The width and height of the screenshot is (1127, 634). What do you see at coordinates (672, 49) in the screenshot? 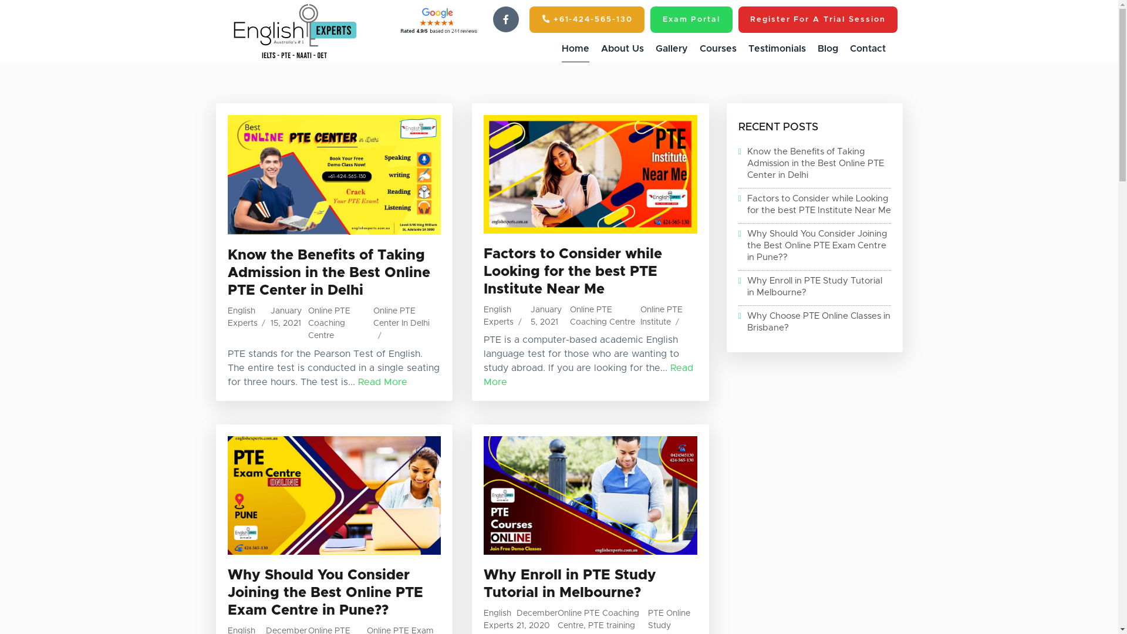
I see `Gallery` at bounding box center [672, 49].